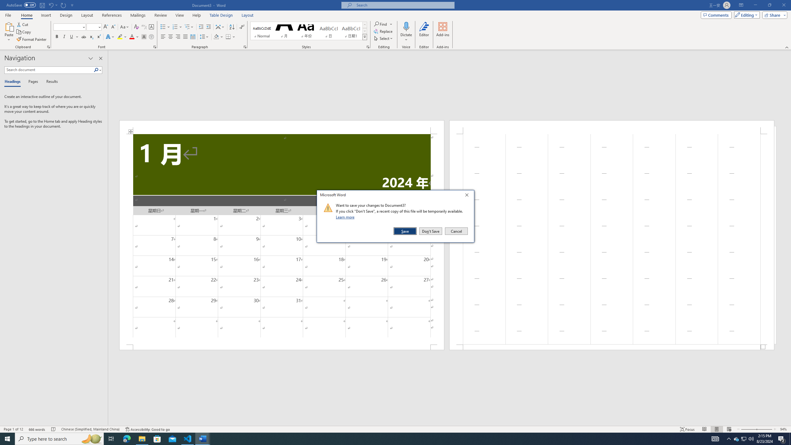  What do you see at coordinates (72, 5) in the screenshot?
I see `Customize Quick Access Toolbar` at bounding box center [72, 5].